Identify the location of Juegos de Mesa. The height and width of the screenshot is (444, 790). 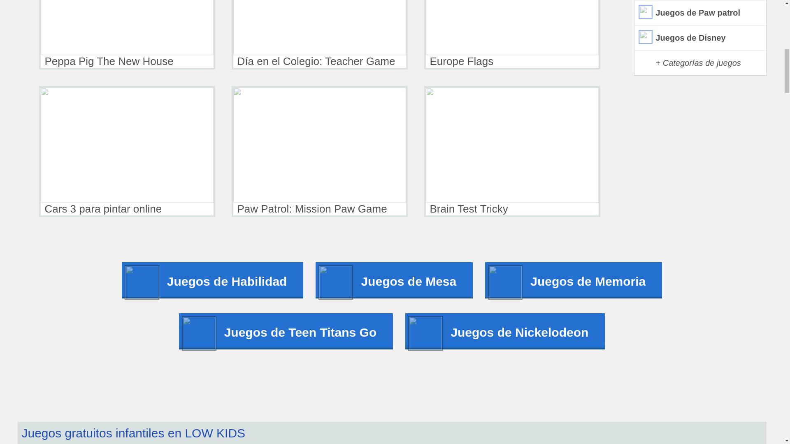
(394, 280).